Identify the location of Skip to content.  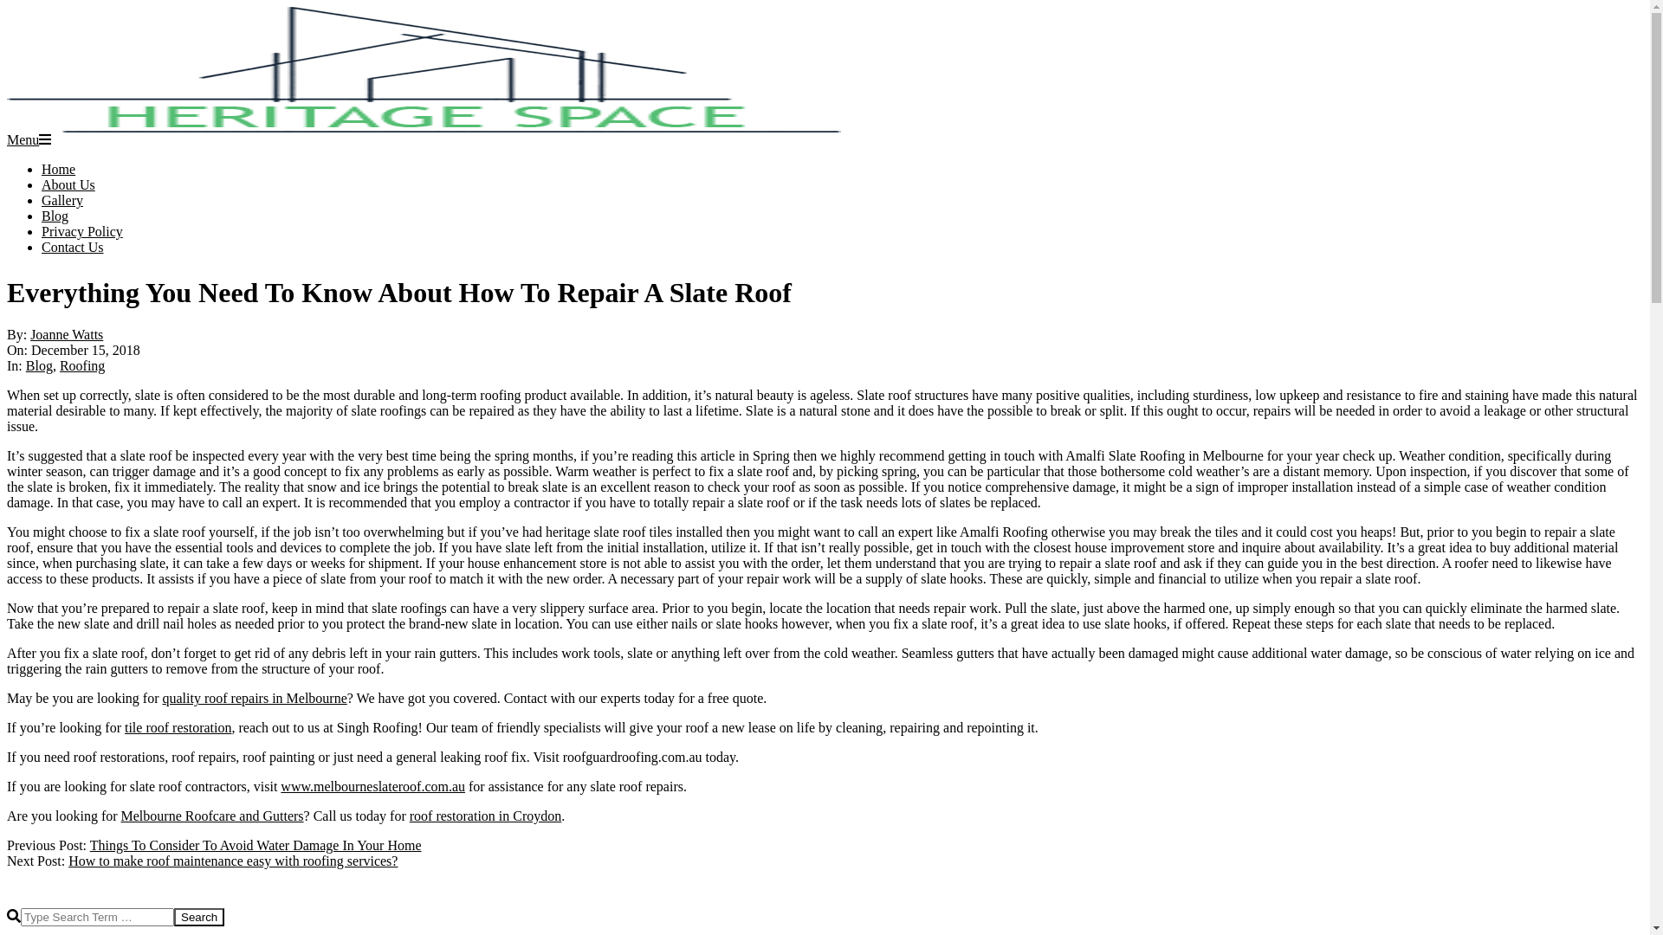
(7, 7).